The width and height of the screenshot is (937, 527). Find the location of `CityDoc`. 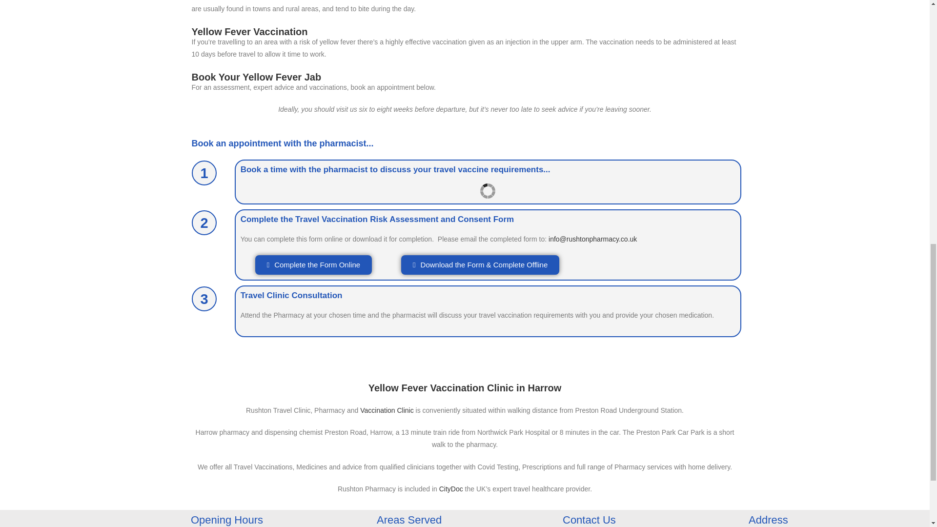

CityDoc is located at coordinates (451, 488).